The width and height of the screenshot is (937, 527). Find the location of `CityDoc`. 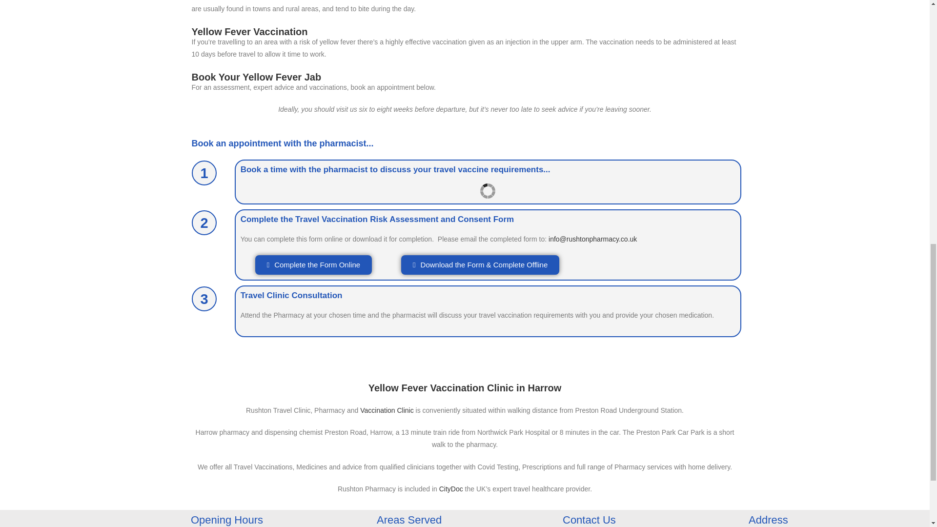

CityDoc is located at coordinates (451, 488).